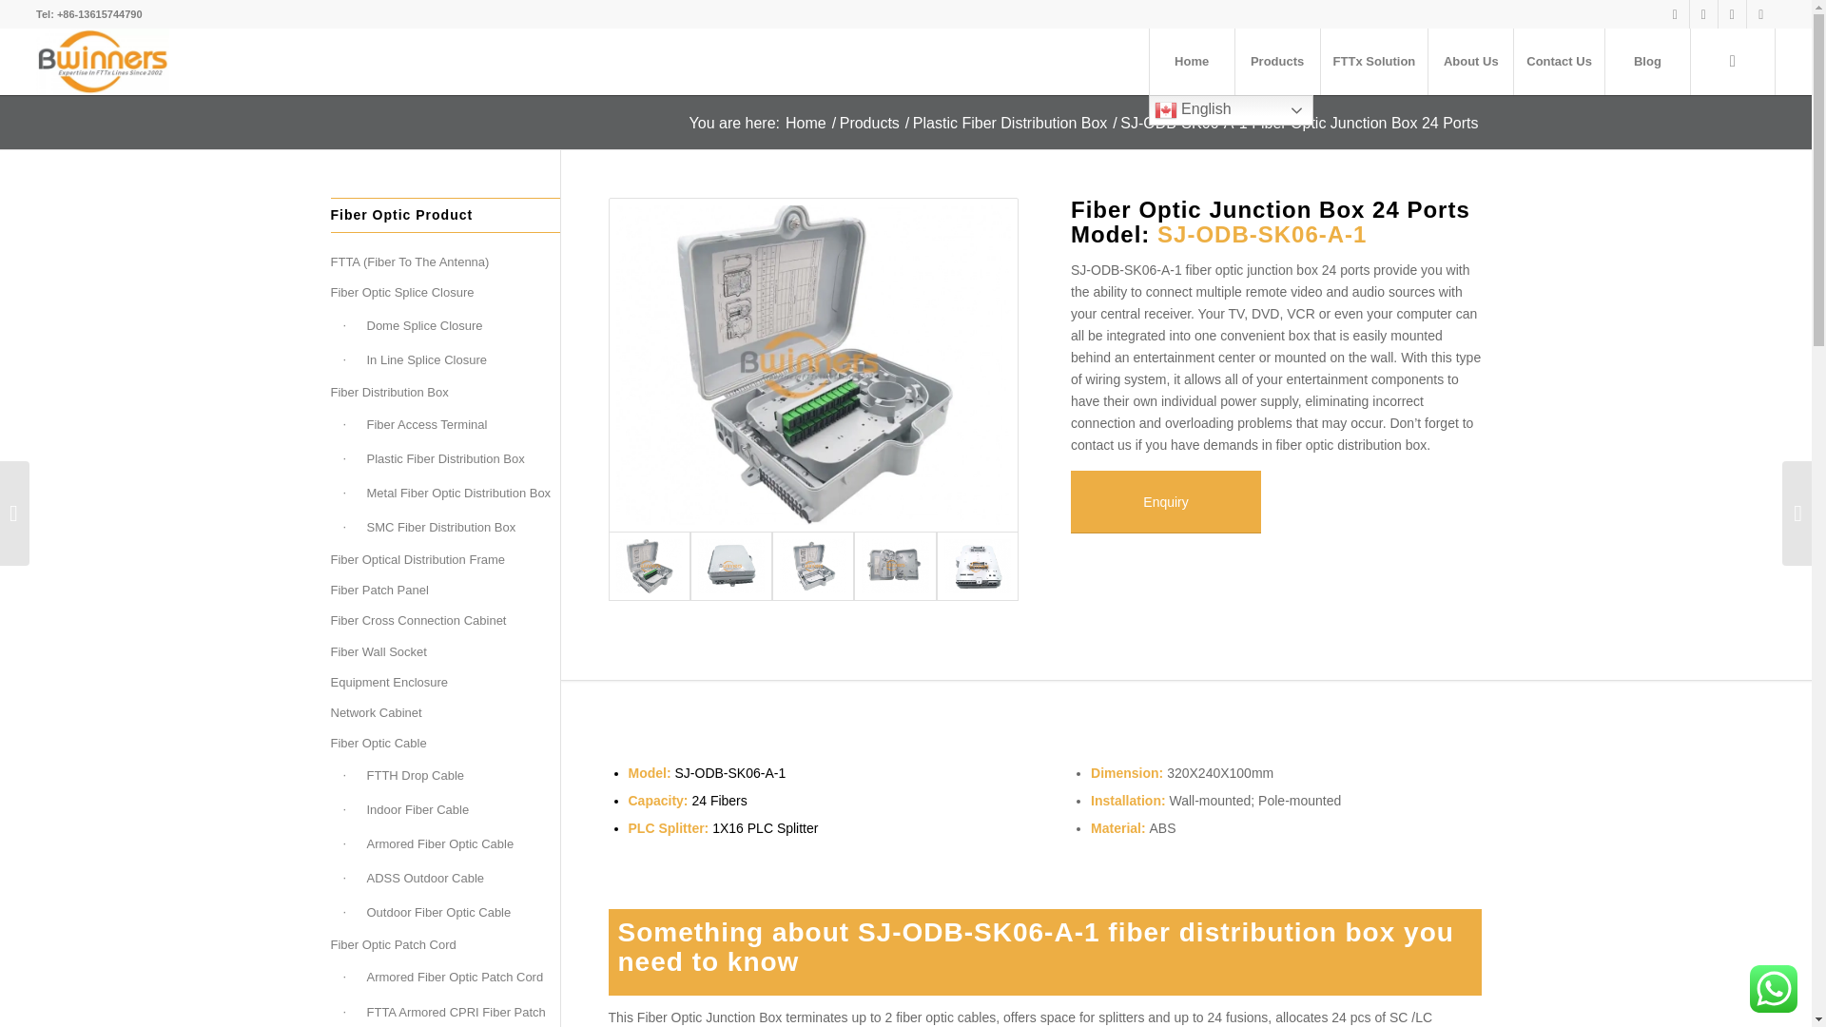 This screenshot has height=1027, width=1826. I want to click on Youtube, so click(1704, 14).